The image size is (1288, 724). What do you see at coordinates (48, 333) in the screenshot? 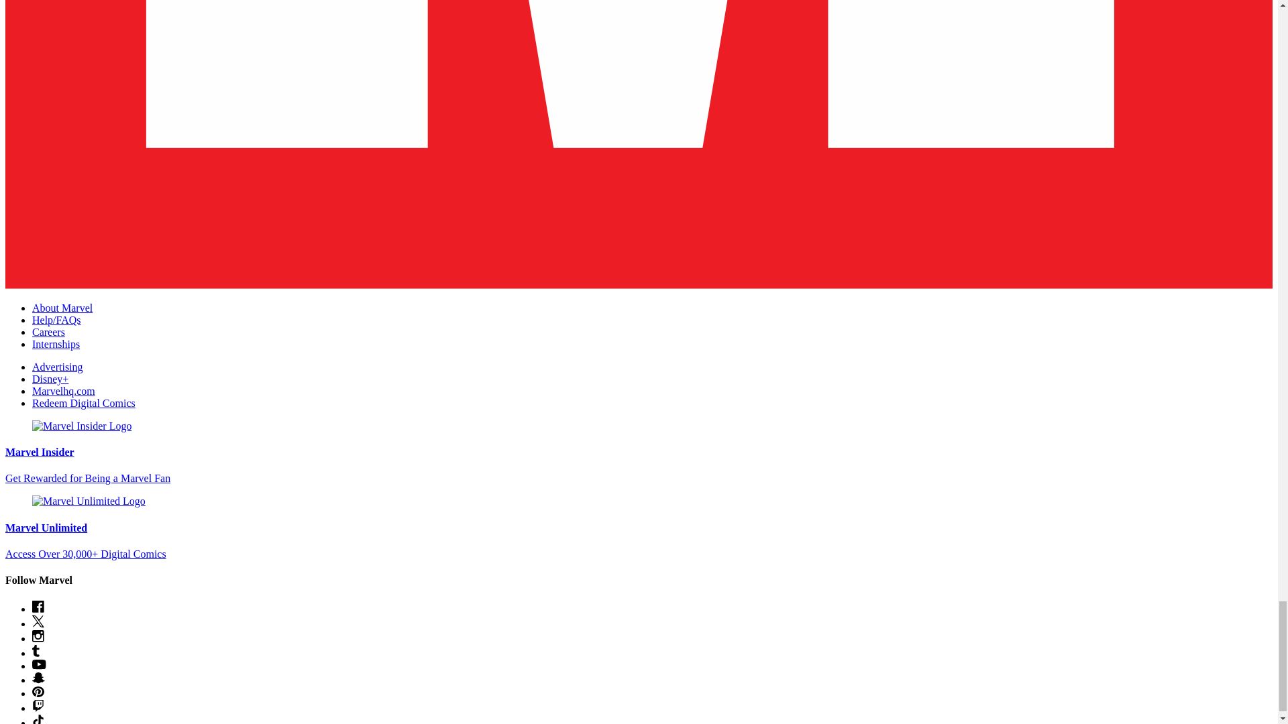
I see `Careers` at bounding box center [48, 333].